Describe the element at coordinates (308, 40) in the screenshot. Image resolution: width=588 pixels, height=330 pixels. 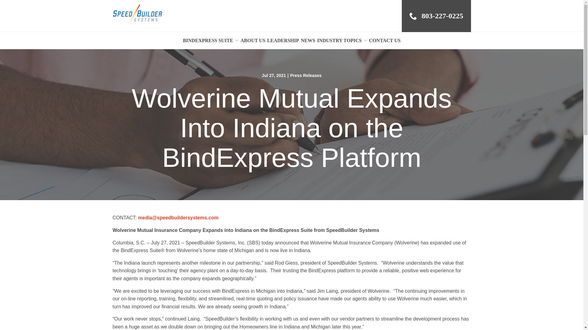
I see `NEWS` at that location.